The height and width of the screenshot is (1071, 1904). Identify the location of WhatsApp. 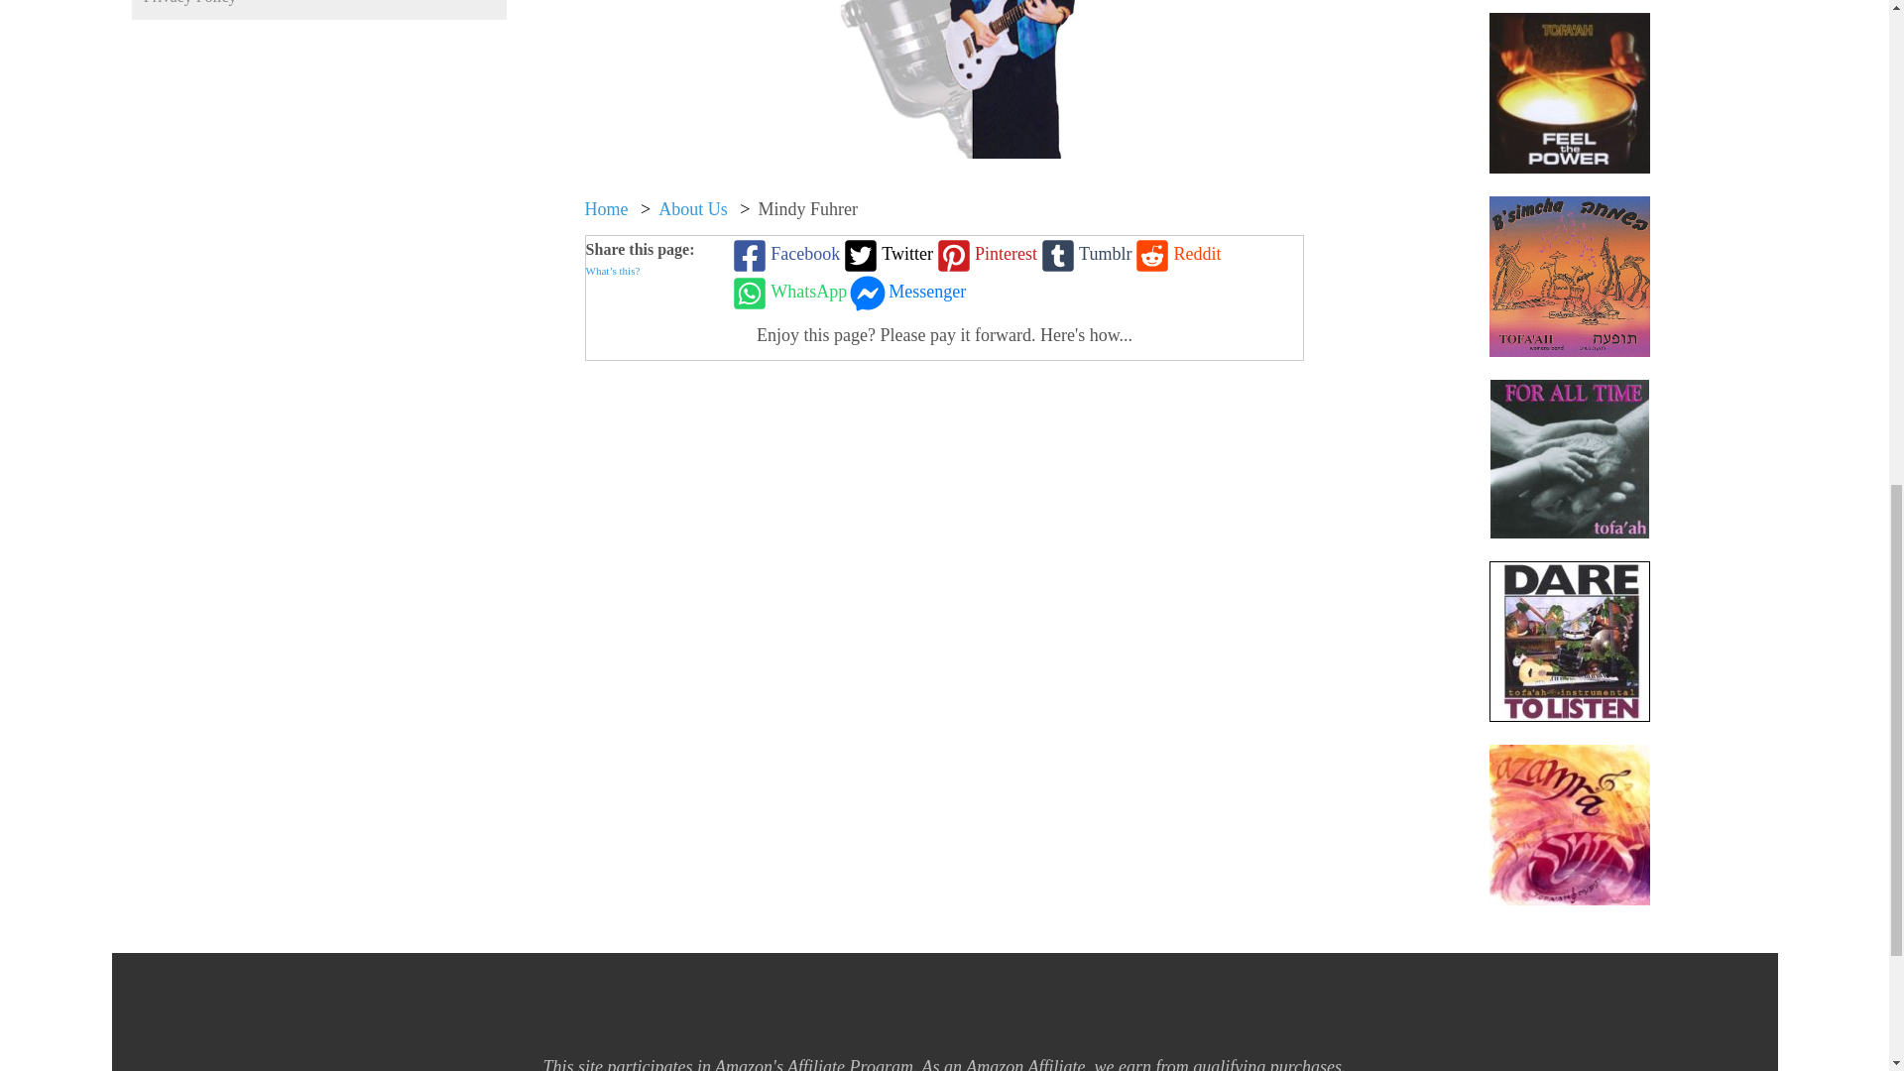
(787, 293).